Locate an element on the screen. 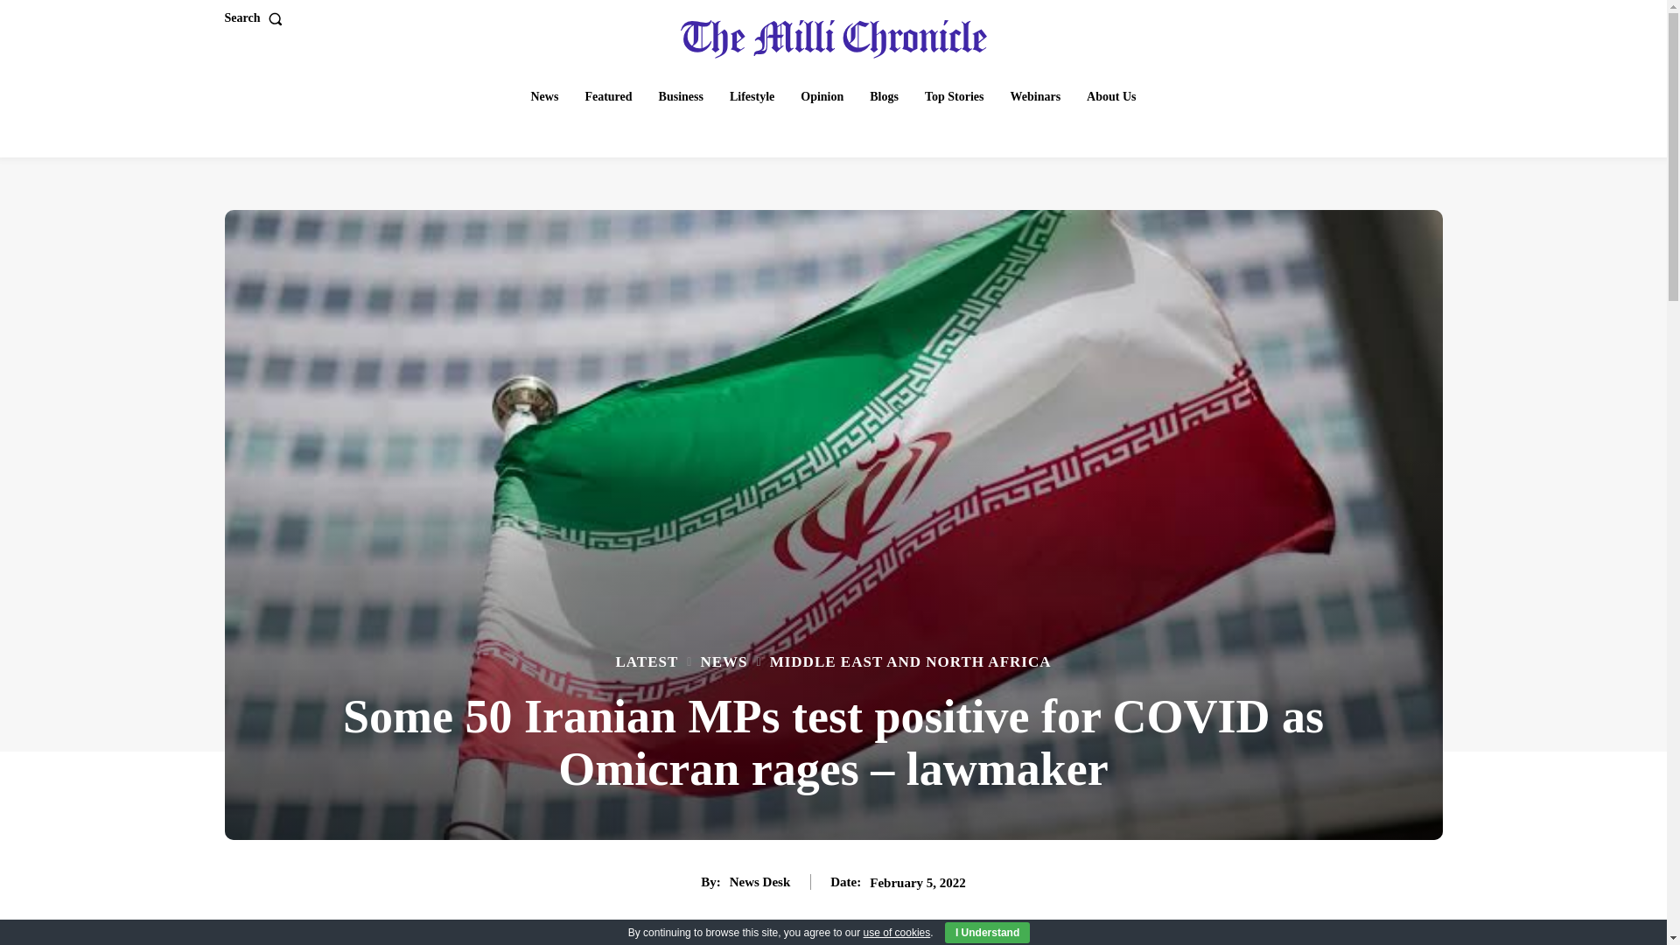 This screenshot has width=1680, height=945. Lifestyle is located at coordinates (751, 96).